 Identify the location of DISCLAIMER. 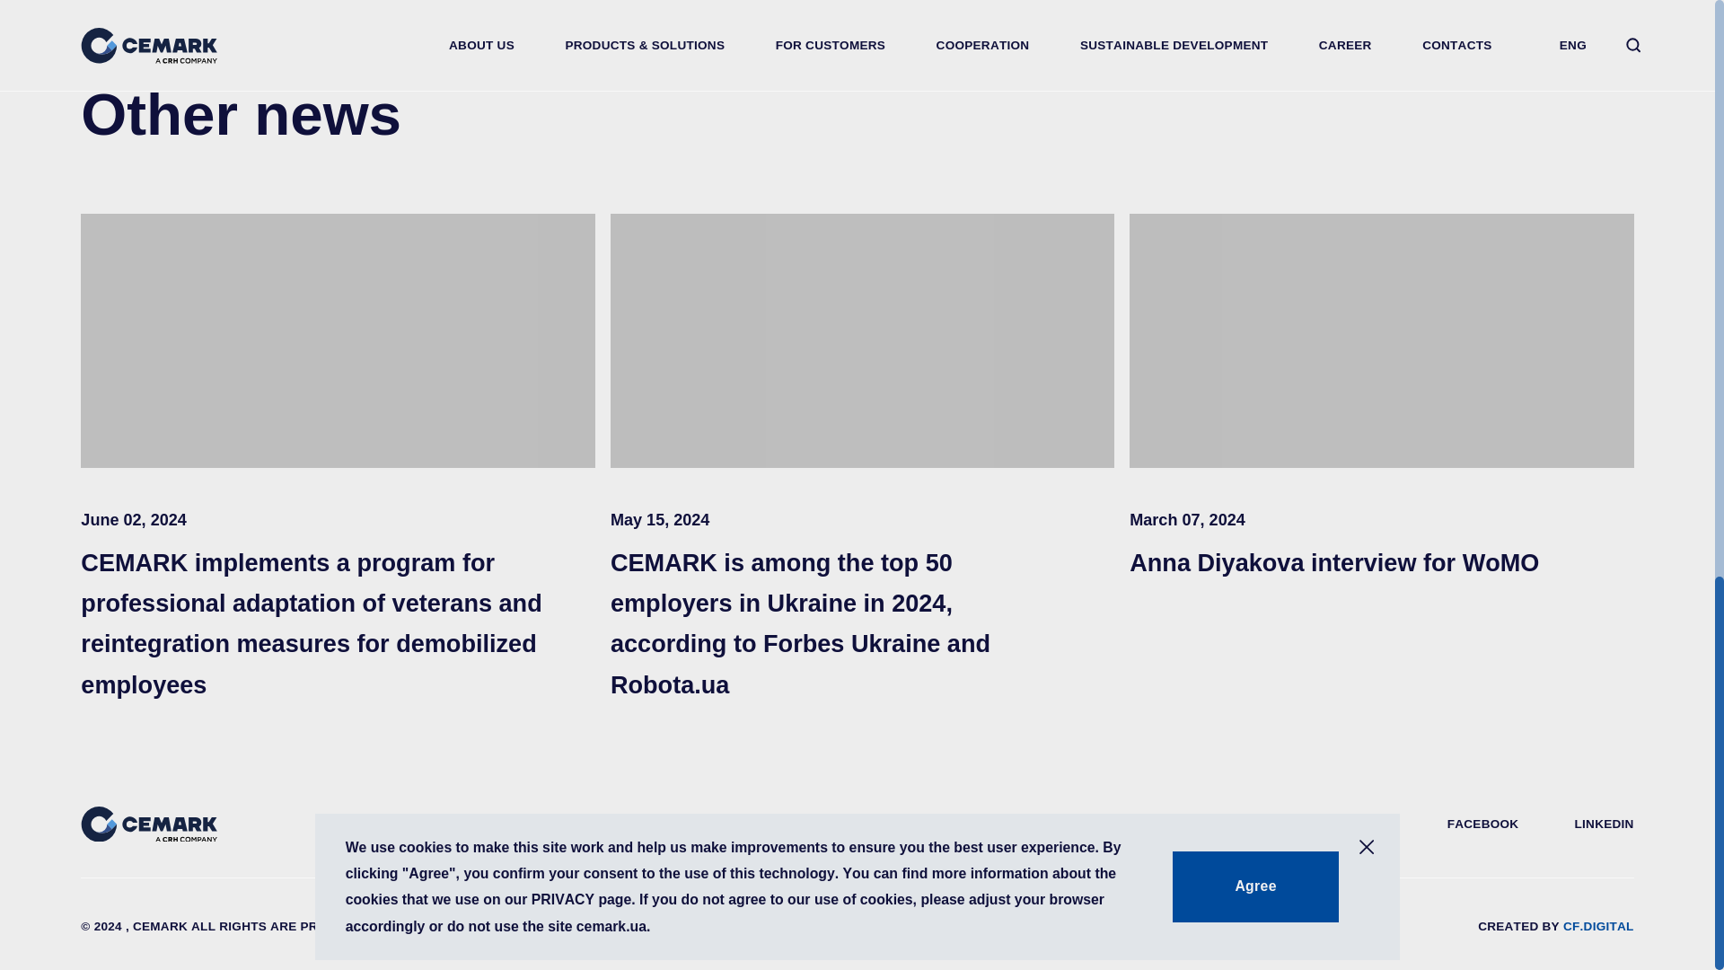
(560, 927).